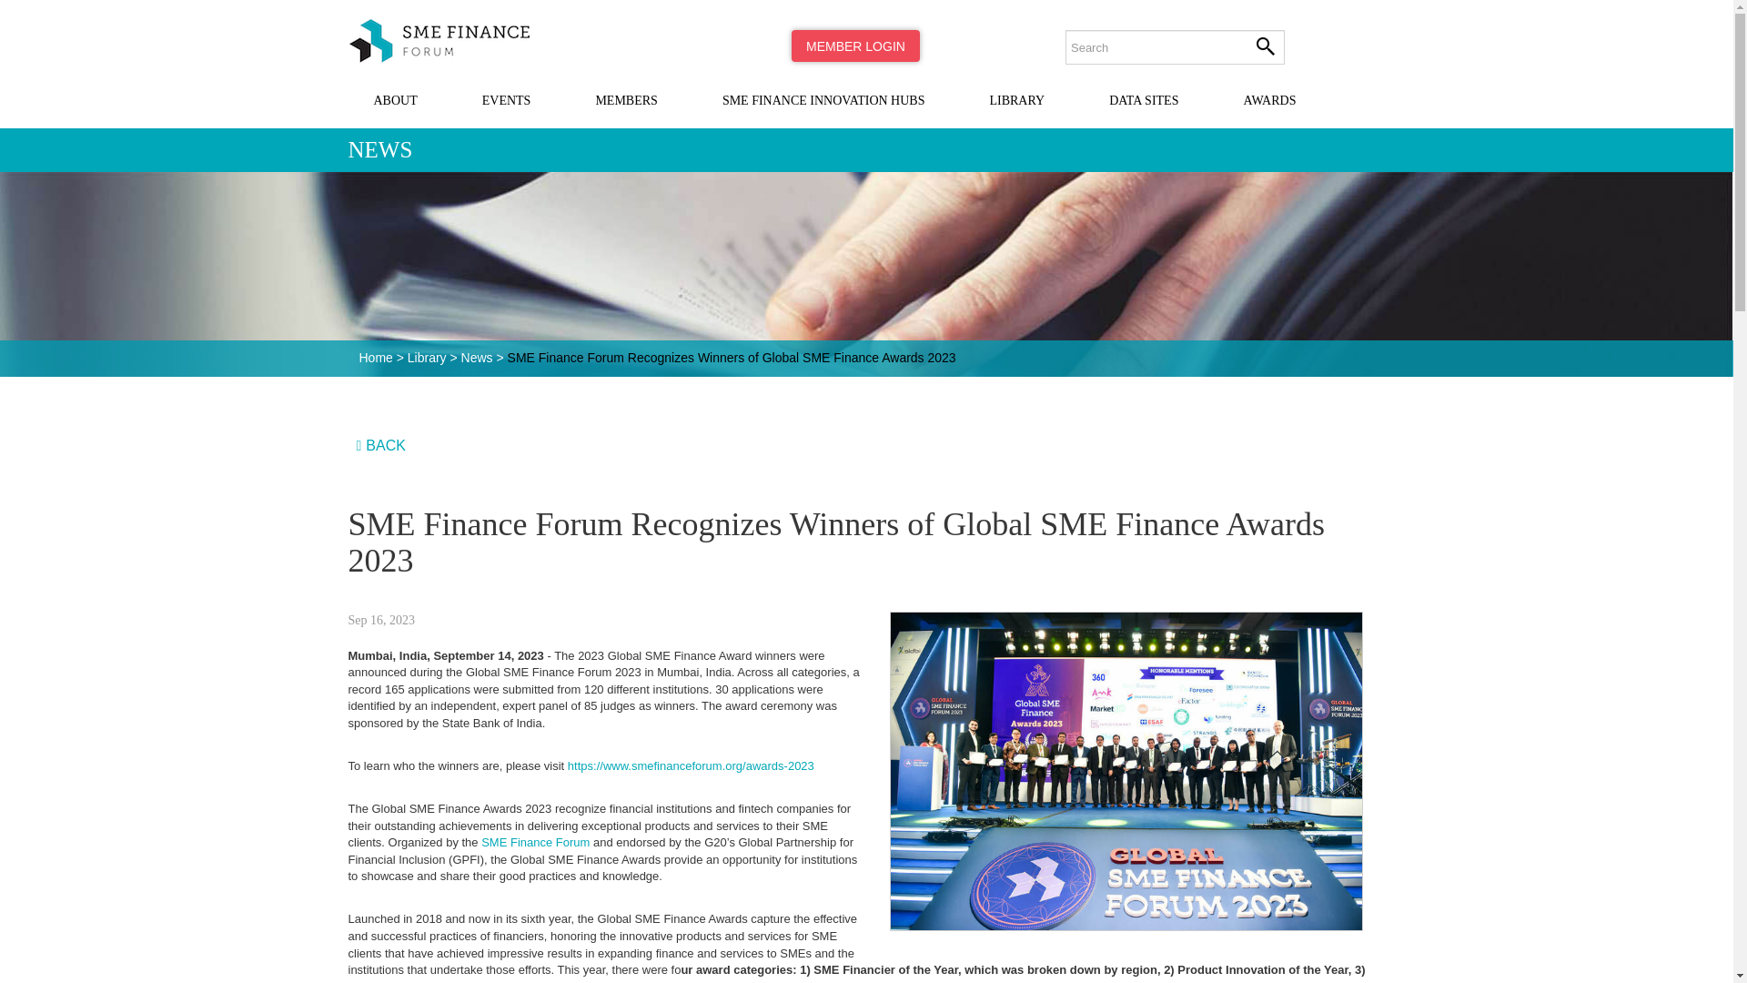  Describe the element at coordinates (446, 38) in the screenshot. I see `Home` at that location.